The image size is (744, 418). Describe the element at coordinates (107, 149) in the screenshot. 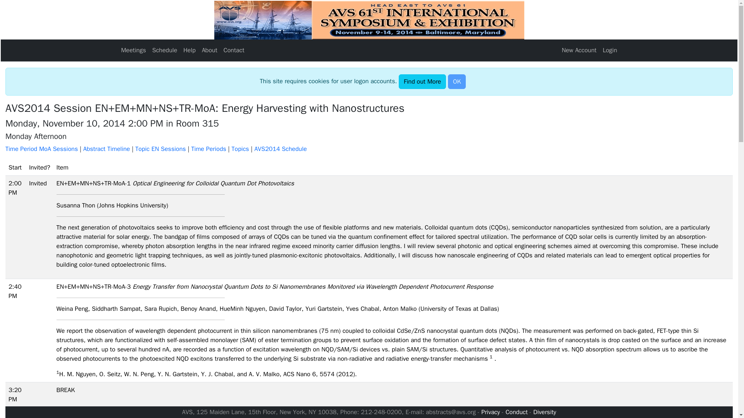

I see `Abstract Timeline` at that location.